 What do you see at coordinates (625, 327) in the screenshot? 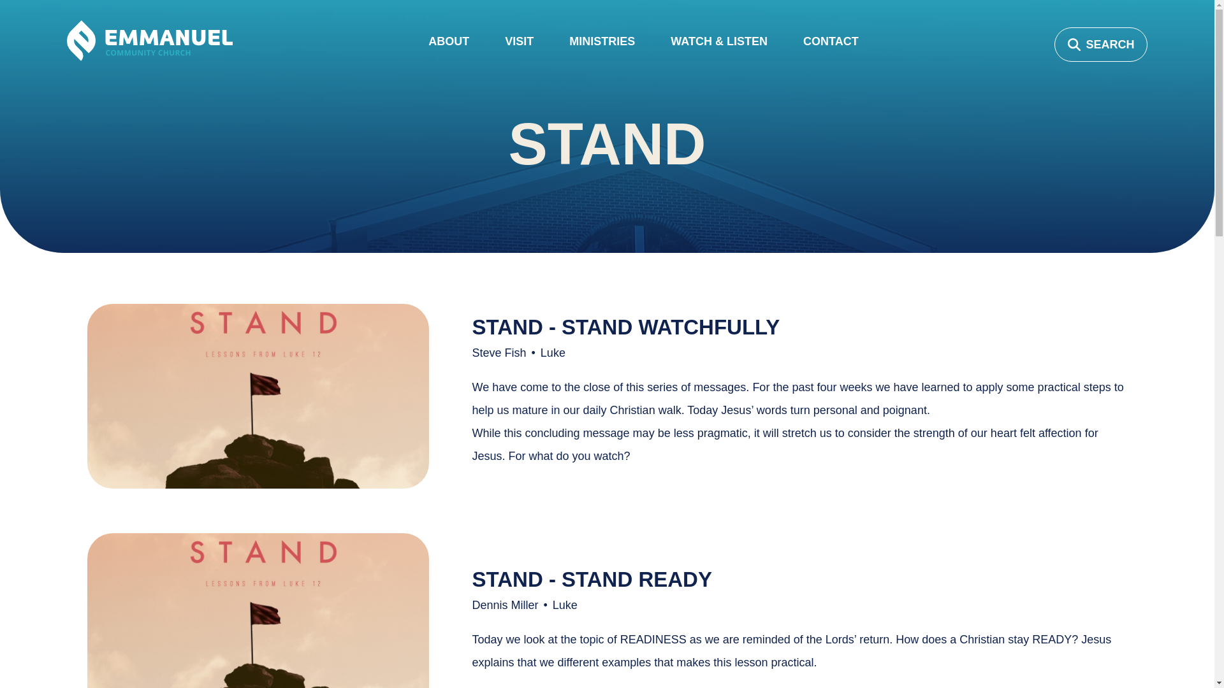
I see `STAND - STAND WATCHFULLY` at bounding box center [625, 327].